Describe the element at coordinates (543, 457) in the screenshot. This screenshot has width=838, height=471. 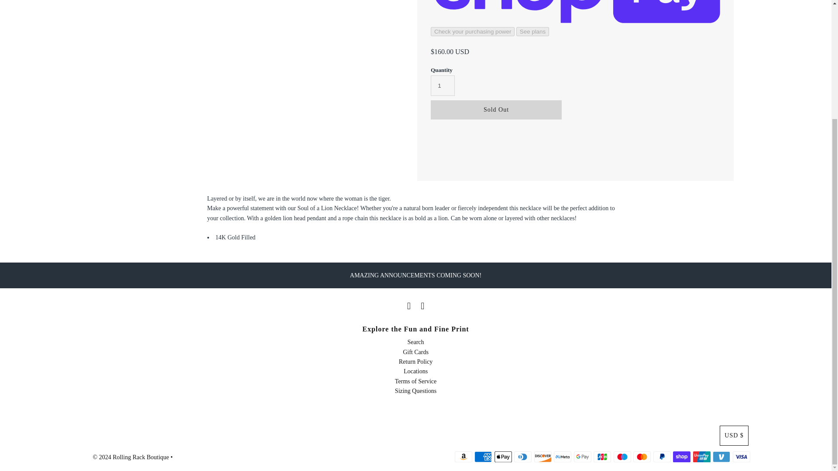
I see `Discover` at that location.